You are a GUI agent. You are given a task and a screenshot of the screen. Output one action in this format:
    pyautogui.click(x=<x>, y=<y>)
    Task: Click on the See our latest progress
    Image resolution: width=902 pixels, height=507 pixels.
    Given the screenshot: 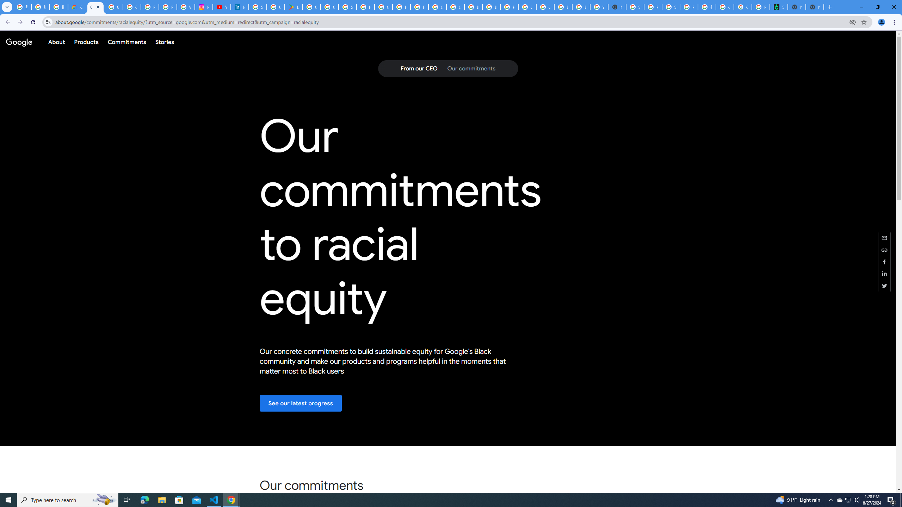 What is the action you would take?
    pyautogui.click(x=301, y=403)
    